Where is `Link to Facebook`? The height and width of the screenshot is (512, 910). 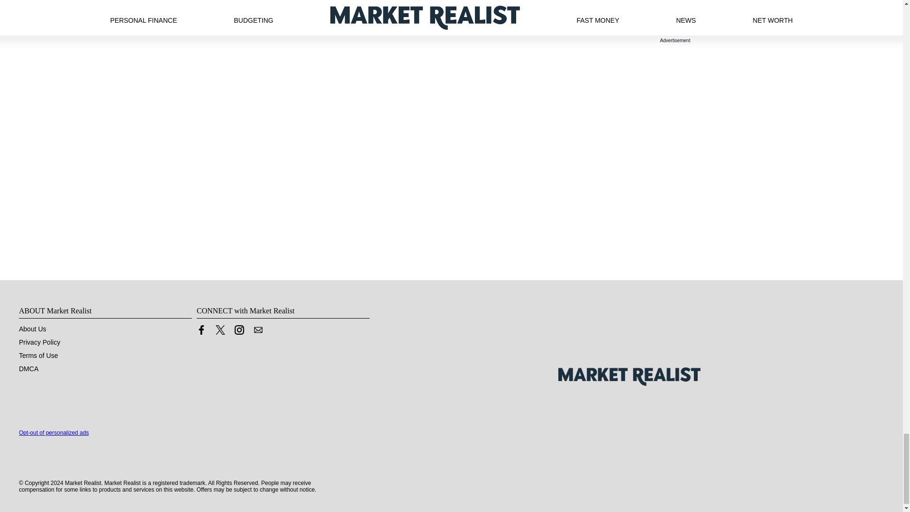
Link to Facebook is located at coordinates (201, 332).